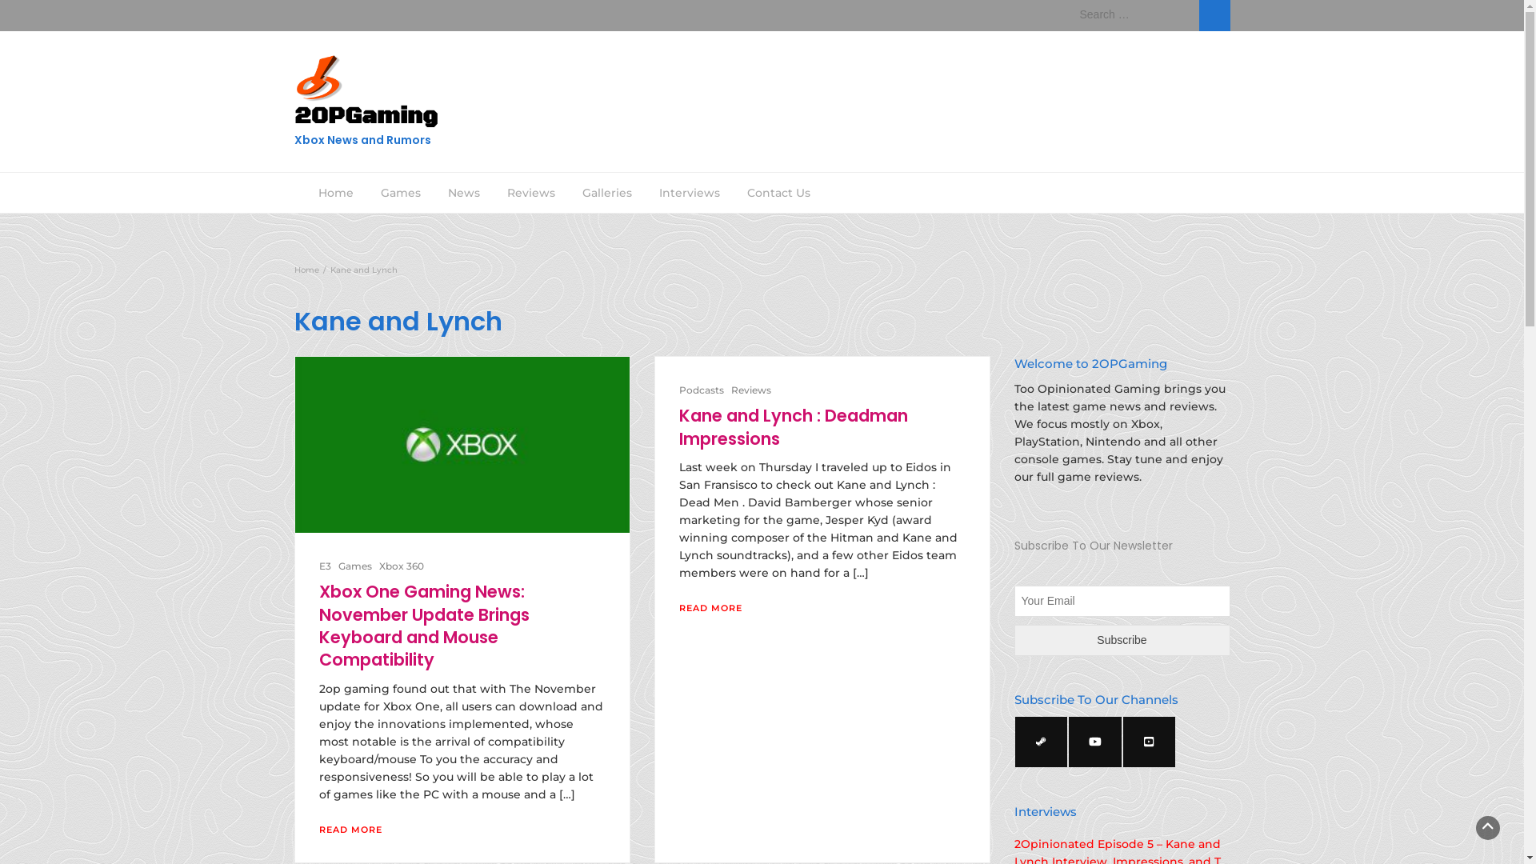 This screenshot has height=864, width=1536. What do you see at coordinates (1122, 640) in the screenshot?
I see `Subscribe` at bounding box center [1122, 640].